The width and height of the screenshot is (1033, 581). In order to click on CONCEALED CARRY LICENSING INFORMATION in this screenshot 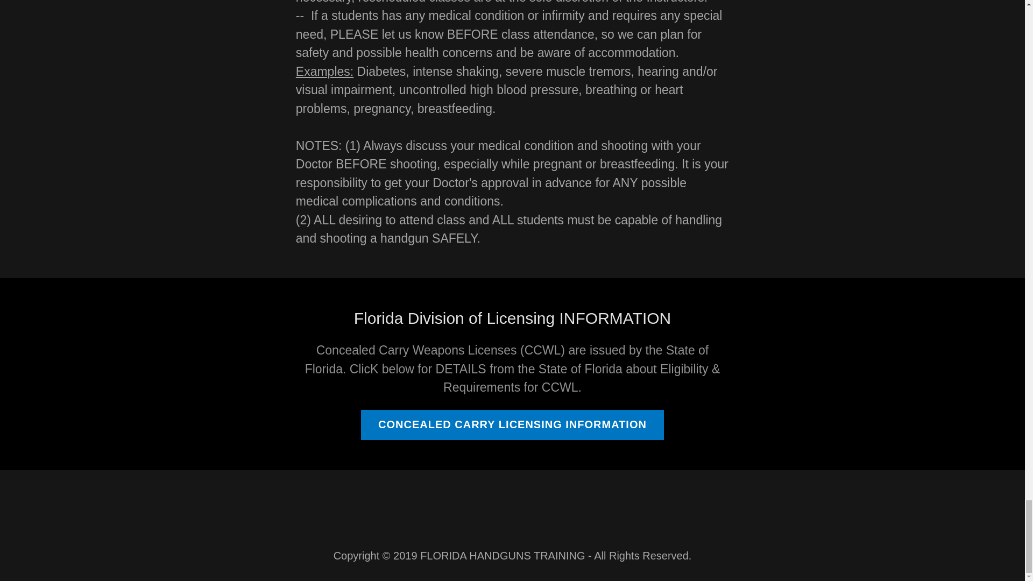, I will do `click(512, 425)`.